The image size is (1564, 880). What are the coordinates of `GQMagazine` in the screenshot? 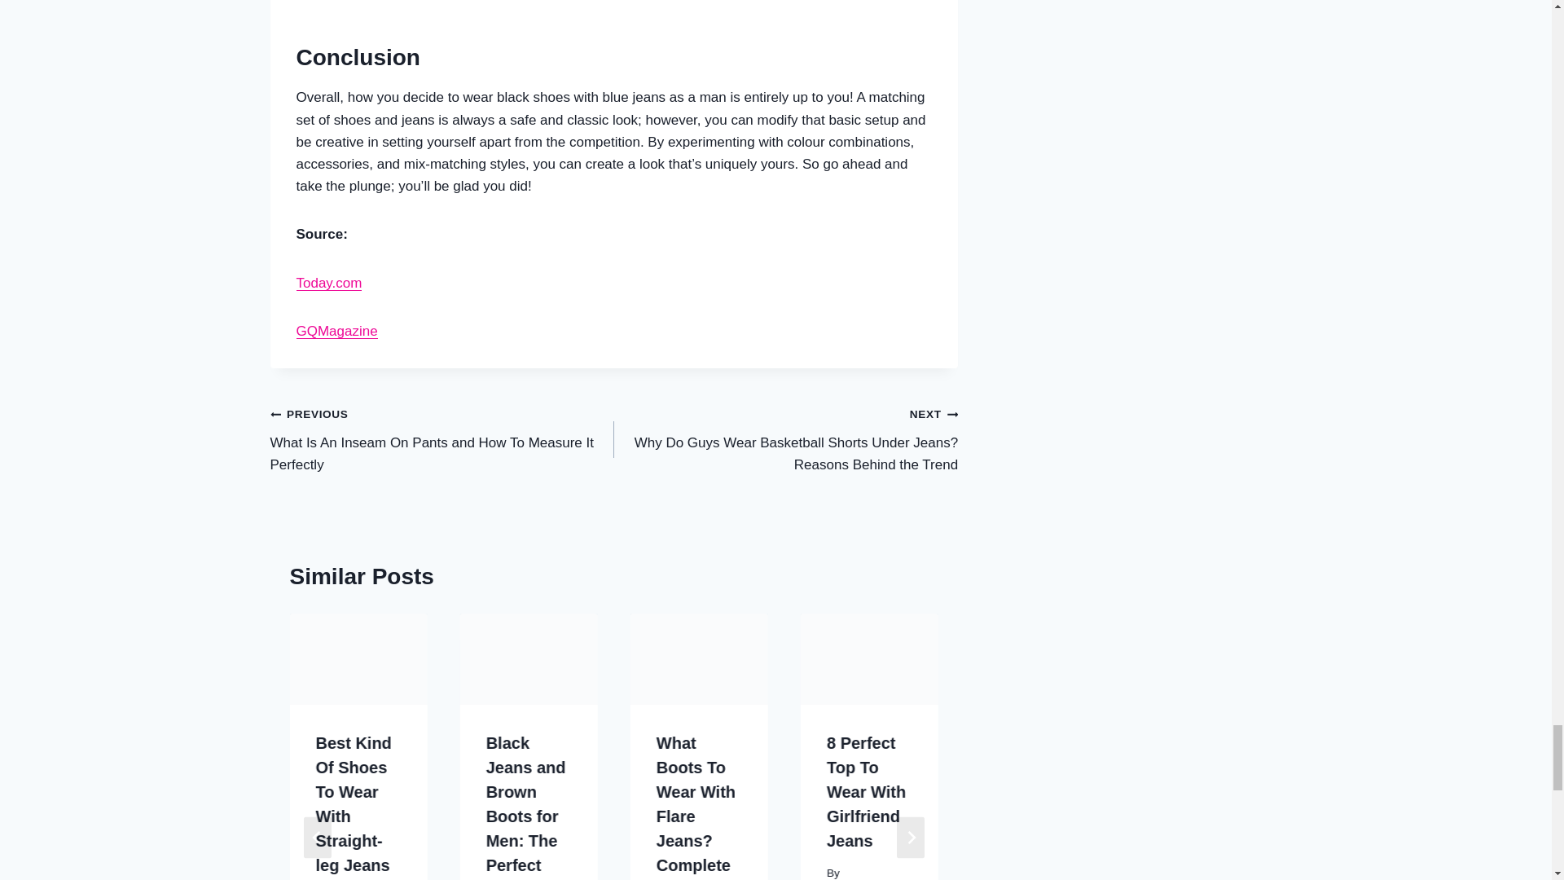 It's located at (337, 331).